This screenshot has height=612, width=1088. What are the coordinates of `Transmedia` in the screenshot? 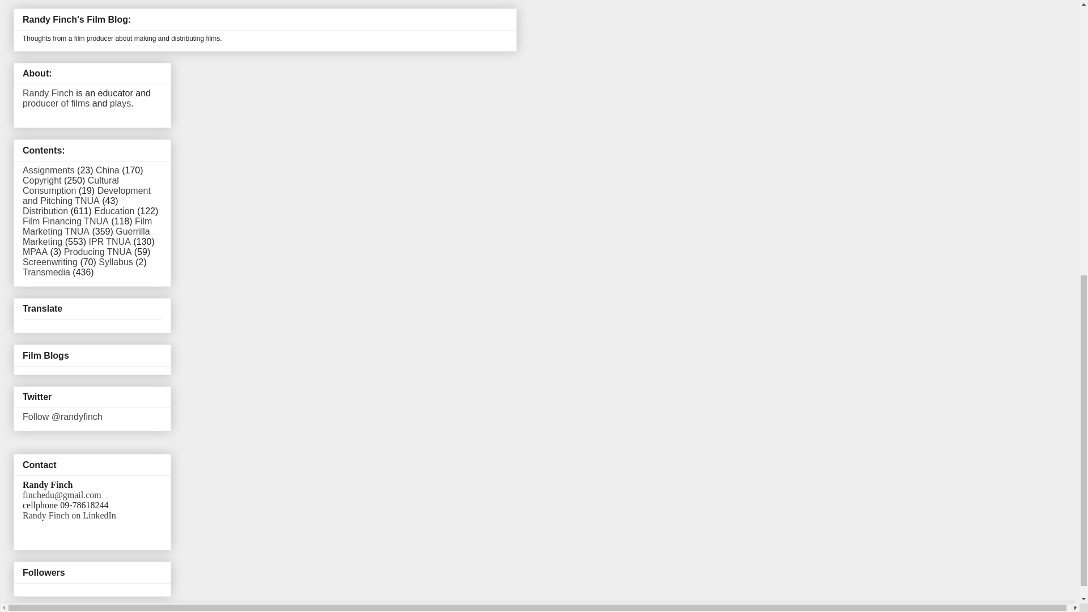 It's located at (46, 272).